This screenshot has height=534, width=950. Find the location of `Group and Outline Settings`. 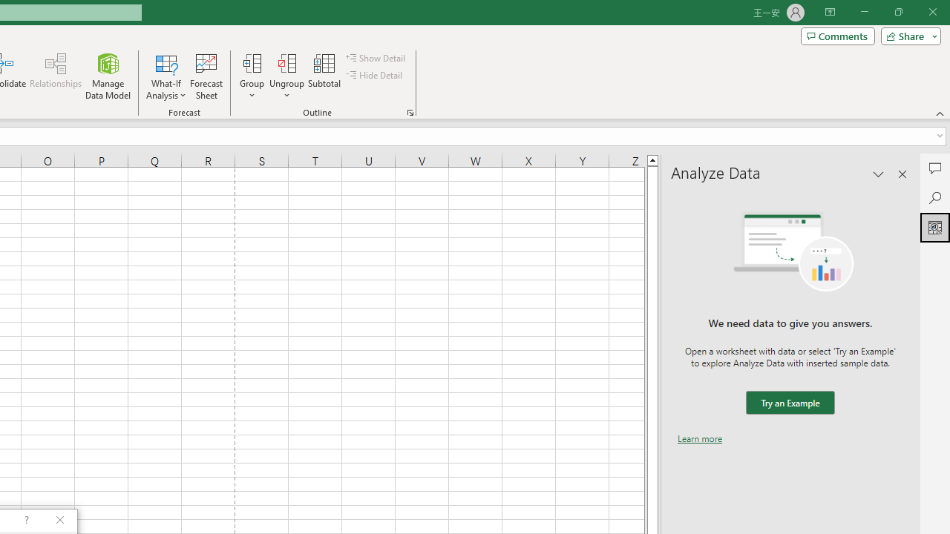

Group and Outline Settings is located at coordinates (410, 113).